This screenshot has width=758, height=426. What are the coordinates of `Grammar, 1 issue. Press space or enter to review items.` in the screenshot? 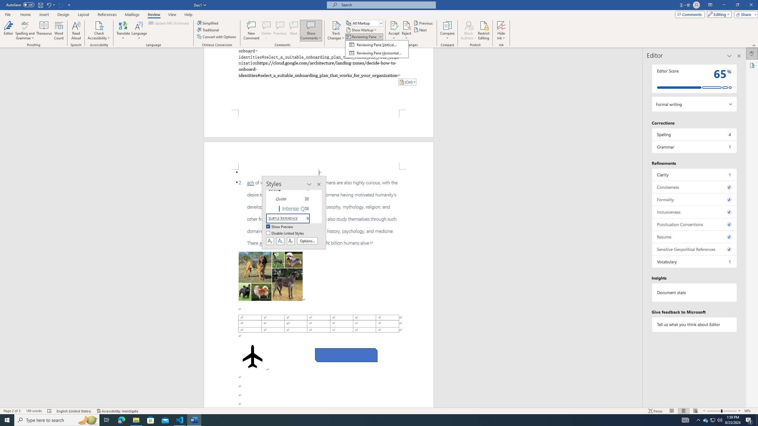 It's located at (694, 147).